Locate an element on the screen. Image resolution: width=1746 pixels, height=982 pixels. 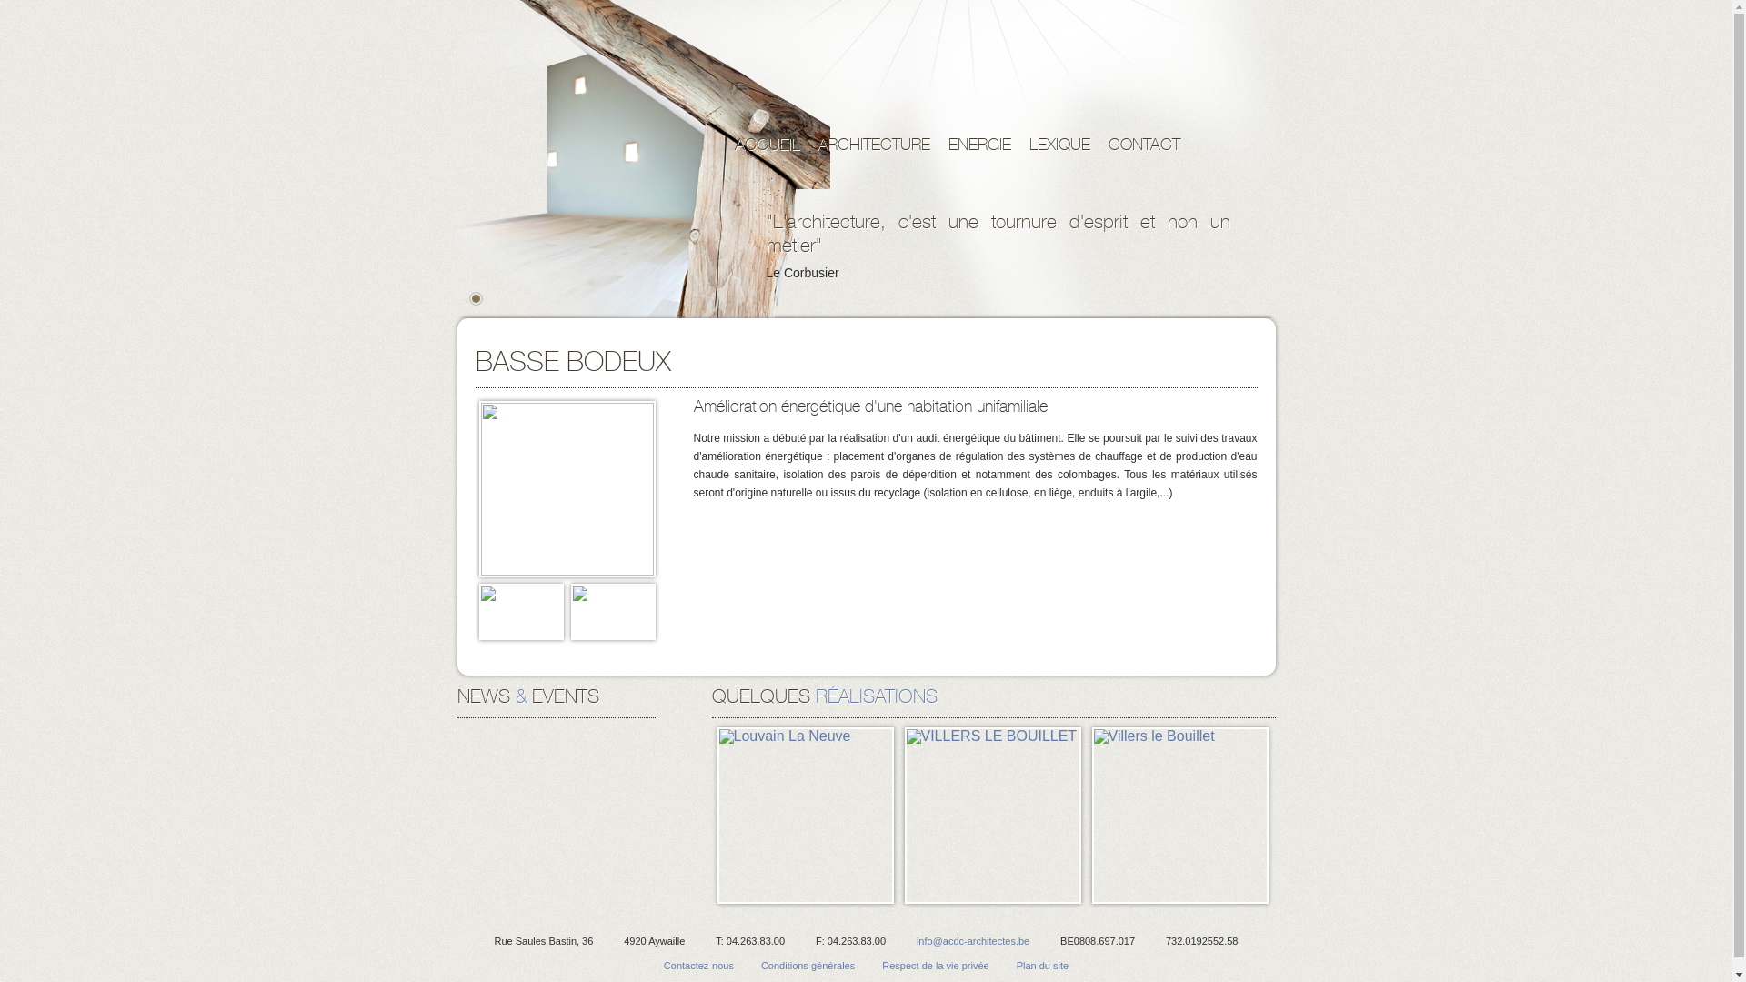
ENERGIE is located at coordinates (978, 144).